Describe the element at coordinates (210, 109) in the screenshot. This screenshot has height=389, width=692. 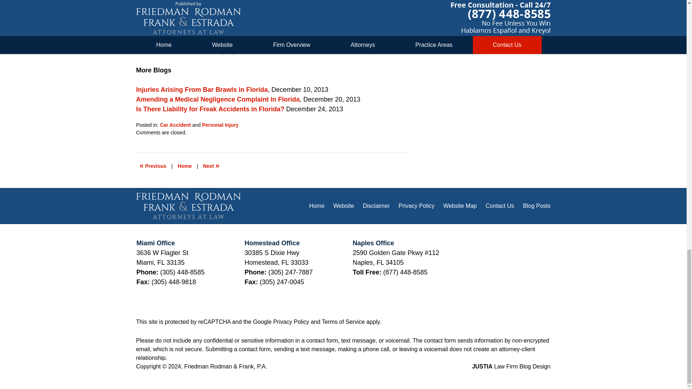
I see `Is There Liability for Freak Accidents in Florida?` at that location.